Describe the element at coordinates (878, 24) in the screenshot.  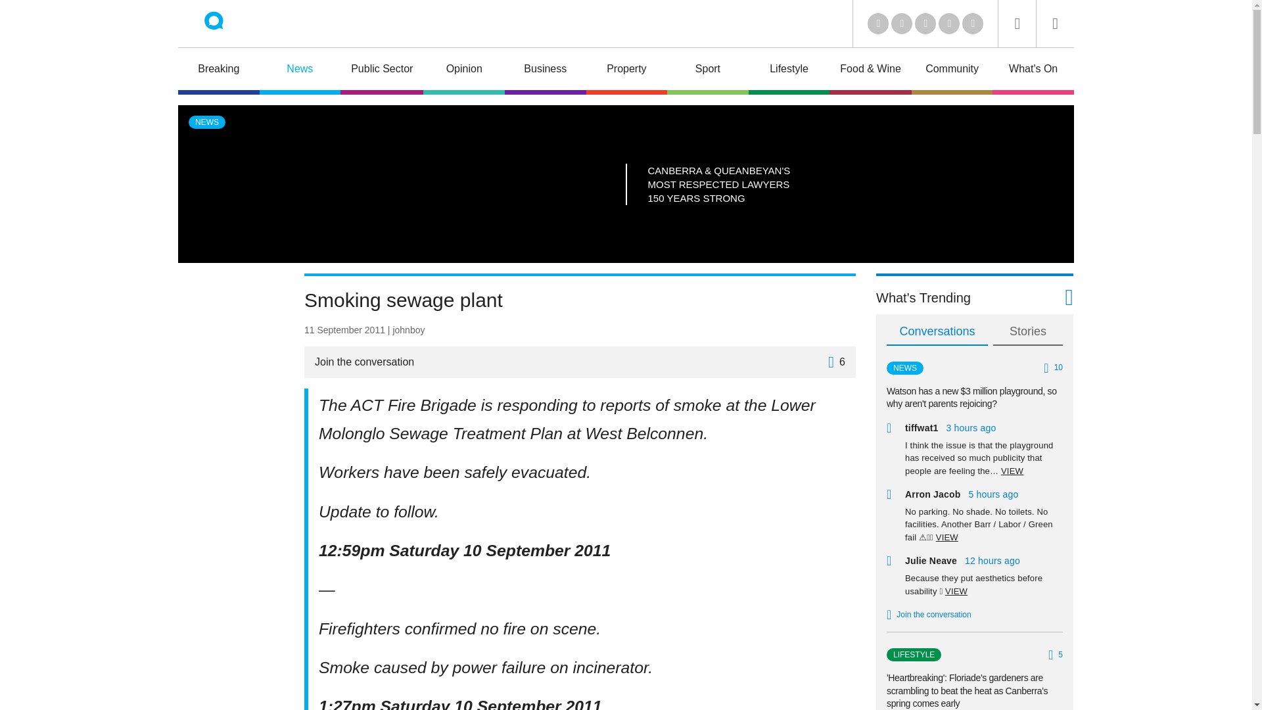
I see `LinkedIn` at that location.